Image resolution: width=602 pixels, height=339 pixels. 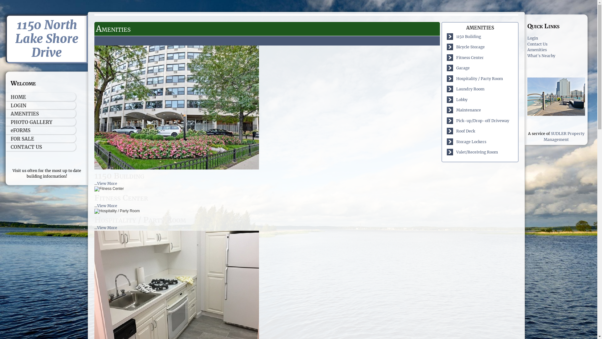 What do you see at coordinates (41, 97) in the screenshot?
I see `HOME` at bounding box center [41, 97].